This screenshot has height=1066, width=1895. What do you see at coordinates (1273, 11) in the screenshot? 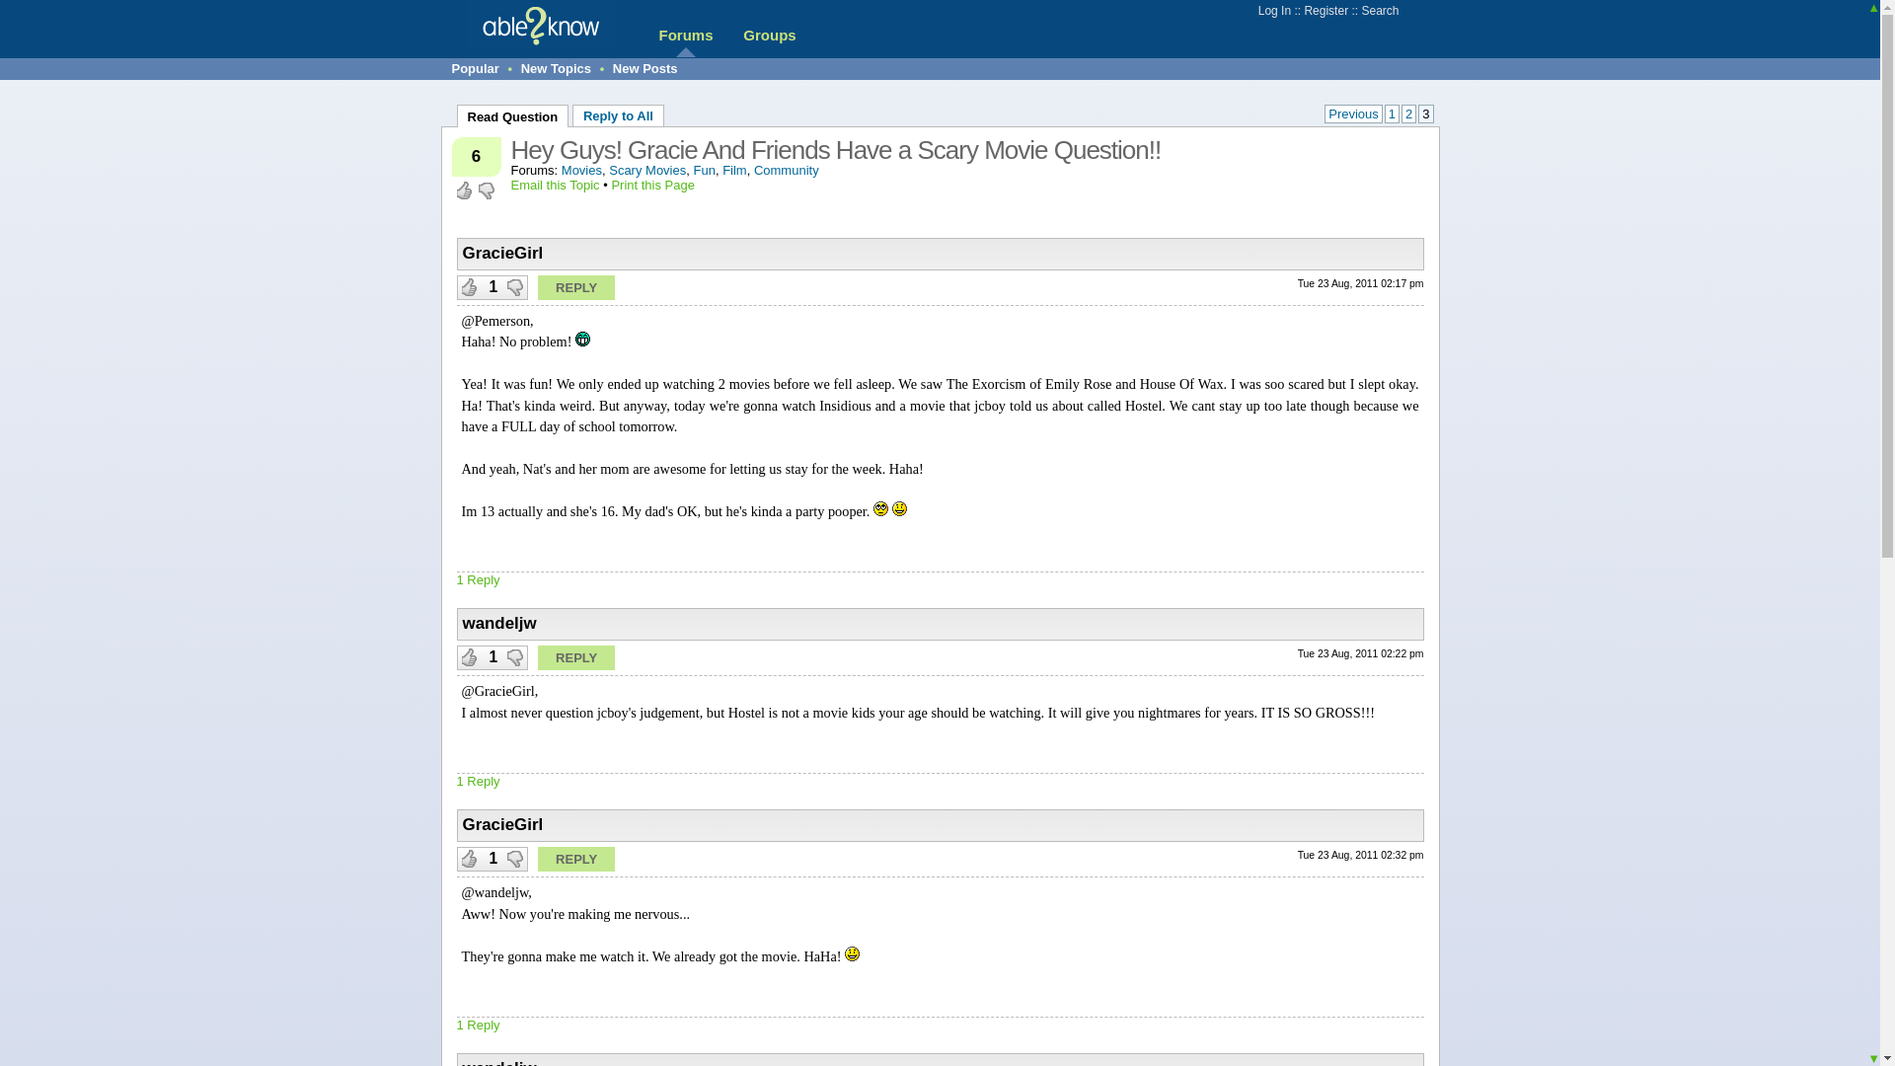
I see `Log In` at bounding box center [1273, 11].